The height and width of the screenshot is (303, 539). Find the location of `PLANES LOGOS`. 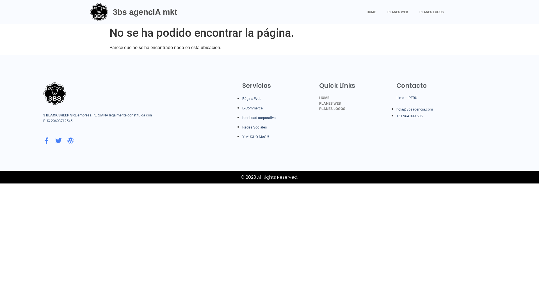

PLANES LOGOS is located at coordinates (431, 12).